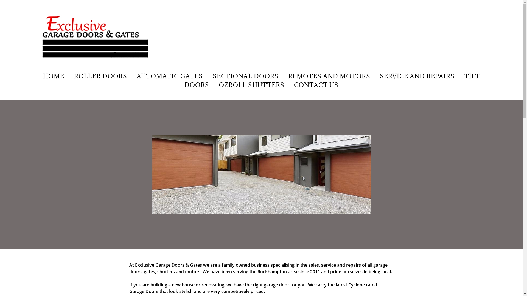  What do you see at coordinates (100, 76) in the screenshot?
I see `ROLLER DOORS` at bounding box center [100, 76].